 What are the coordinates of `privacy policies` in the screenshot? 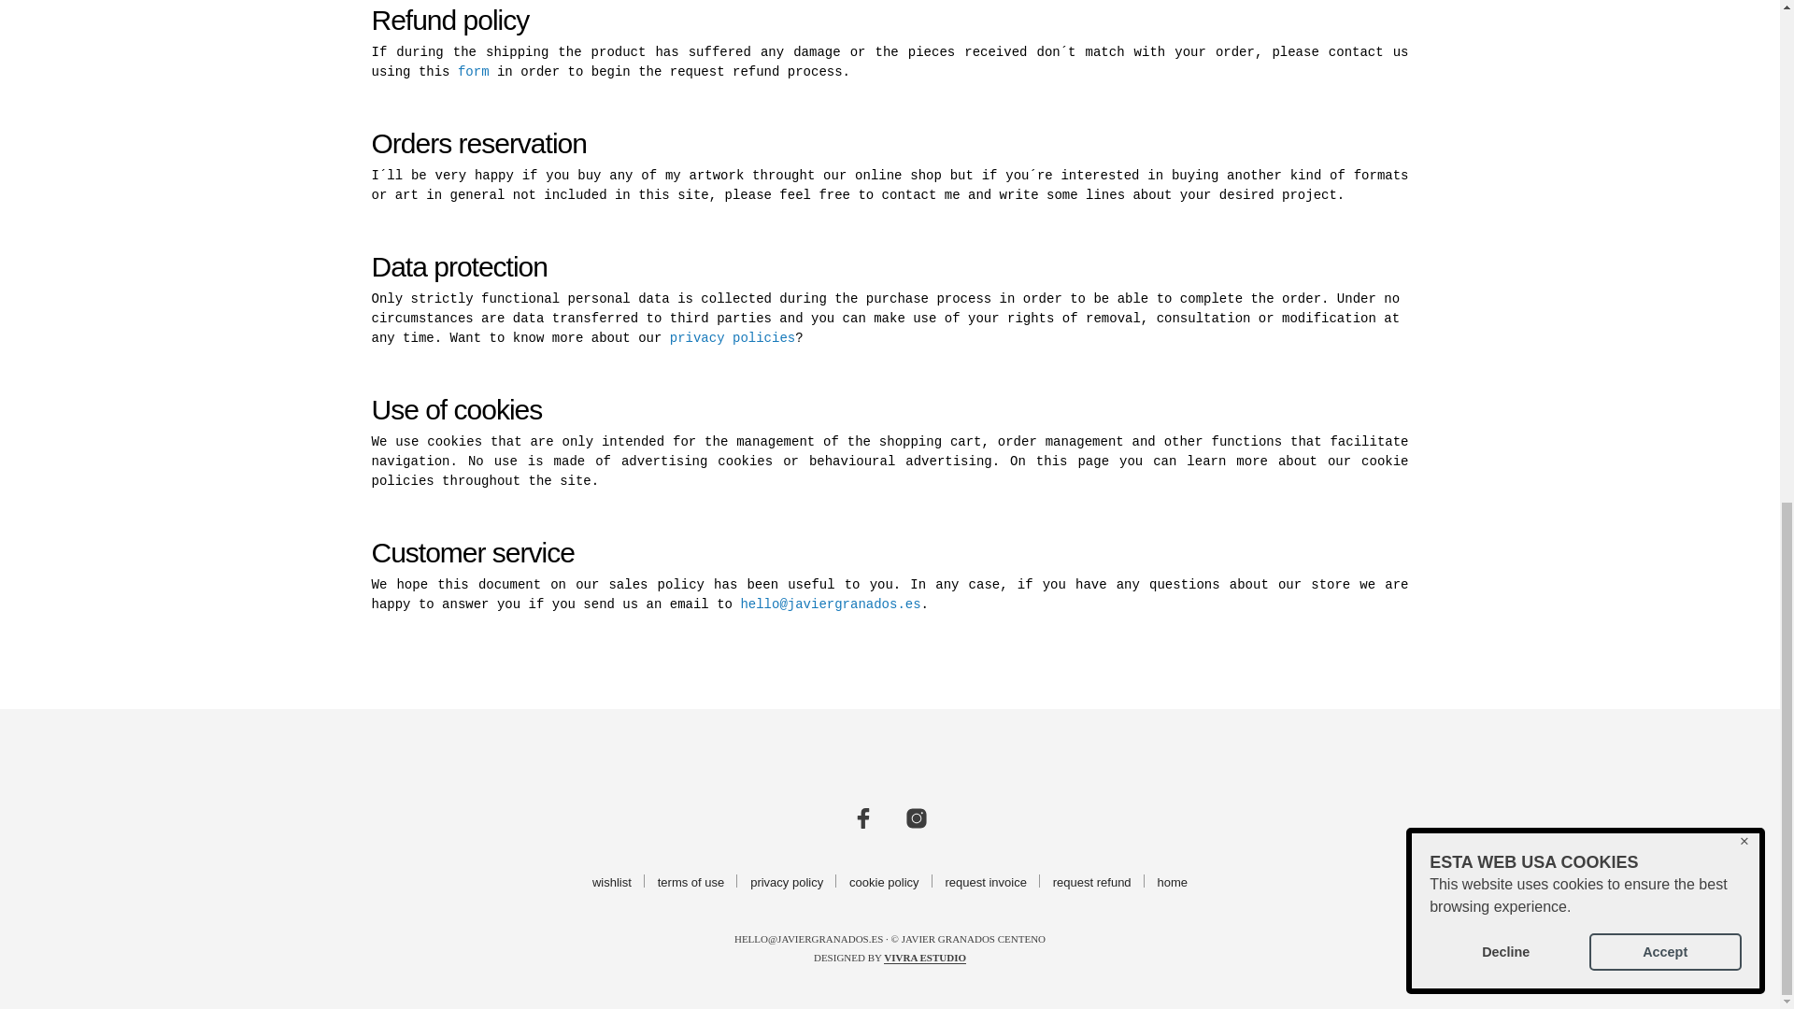 It's located at (732, 338).